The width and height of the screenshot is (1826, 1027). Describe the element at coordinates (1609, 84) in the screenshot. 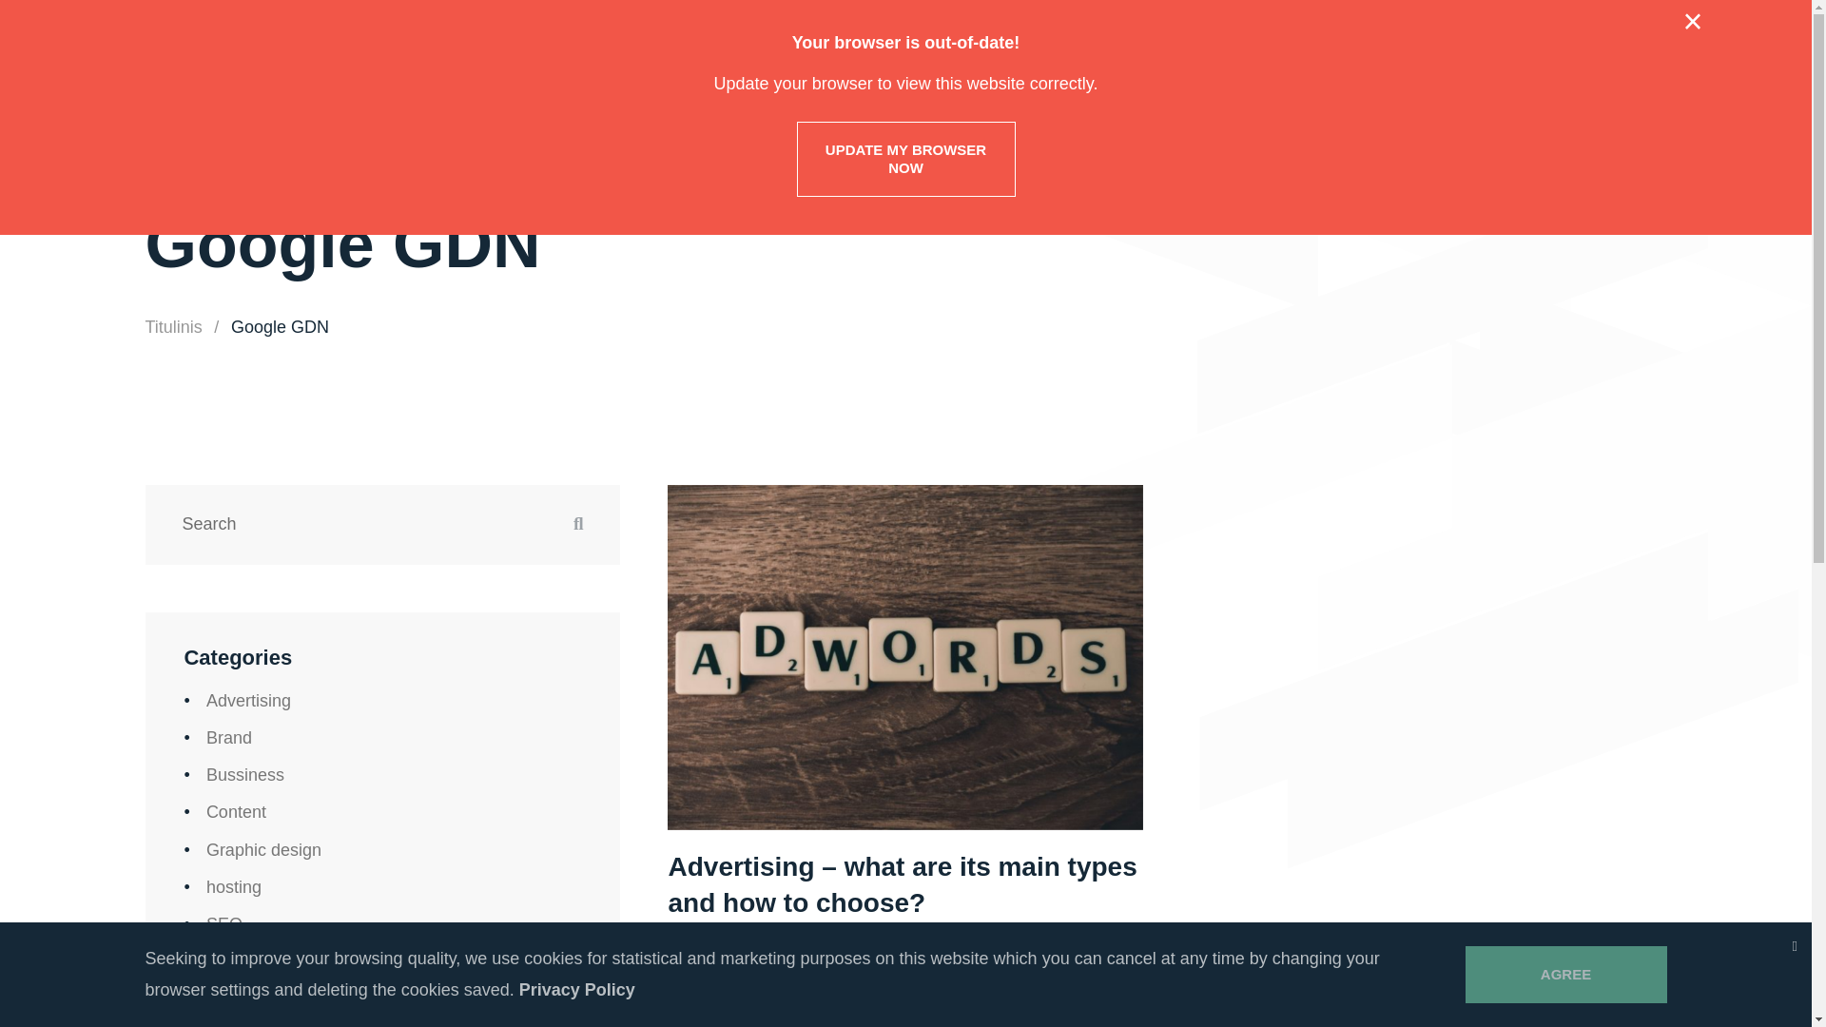

I see `GET AN OFFER` at that location.